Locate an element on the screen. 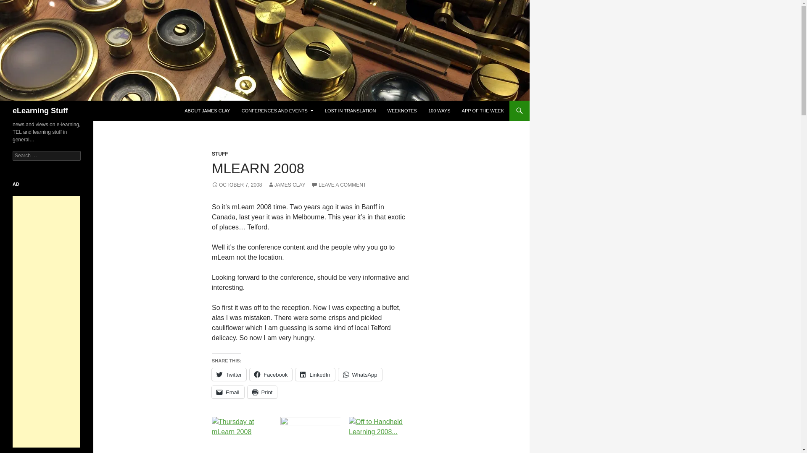 This screenshot has width=807, height=453. JAMES CLAY is located at coordinates (287, 185).